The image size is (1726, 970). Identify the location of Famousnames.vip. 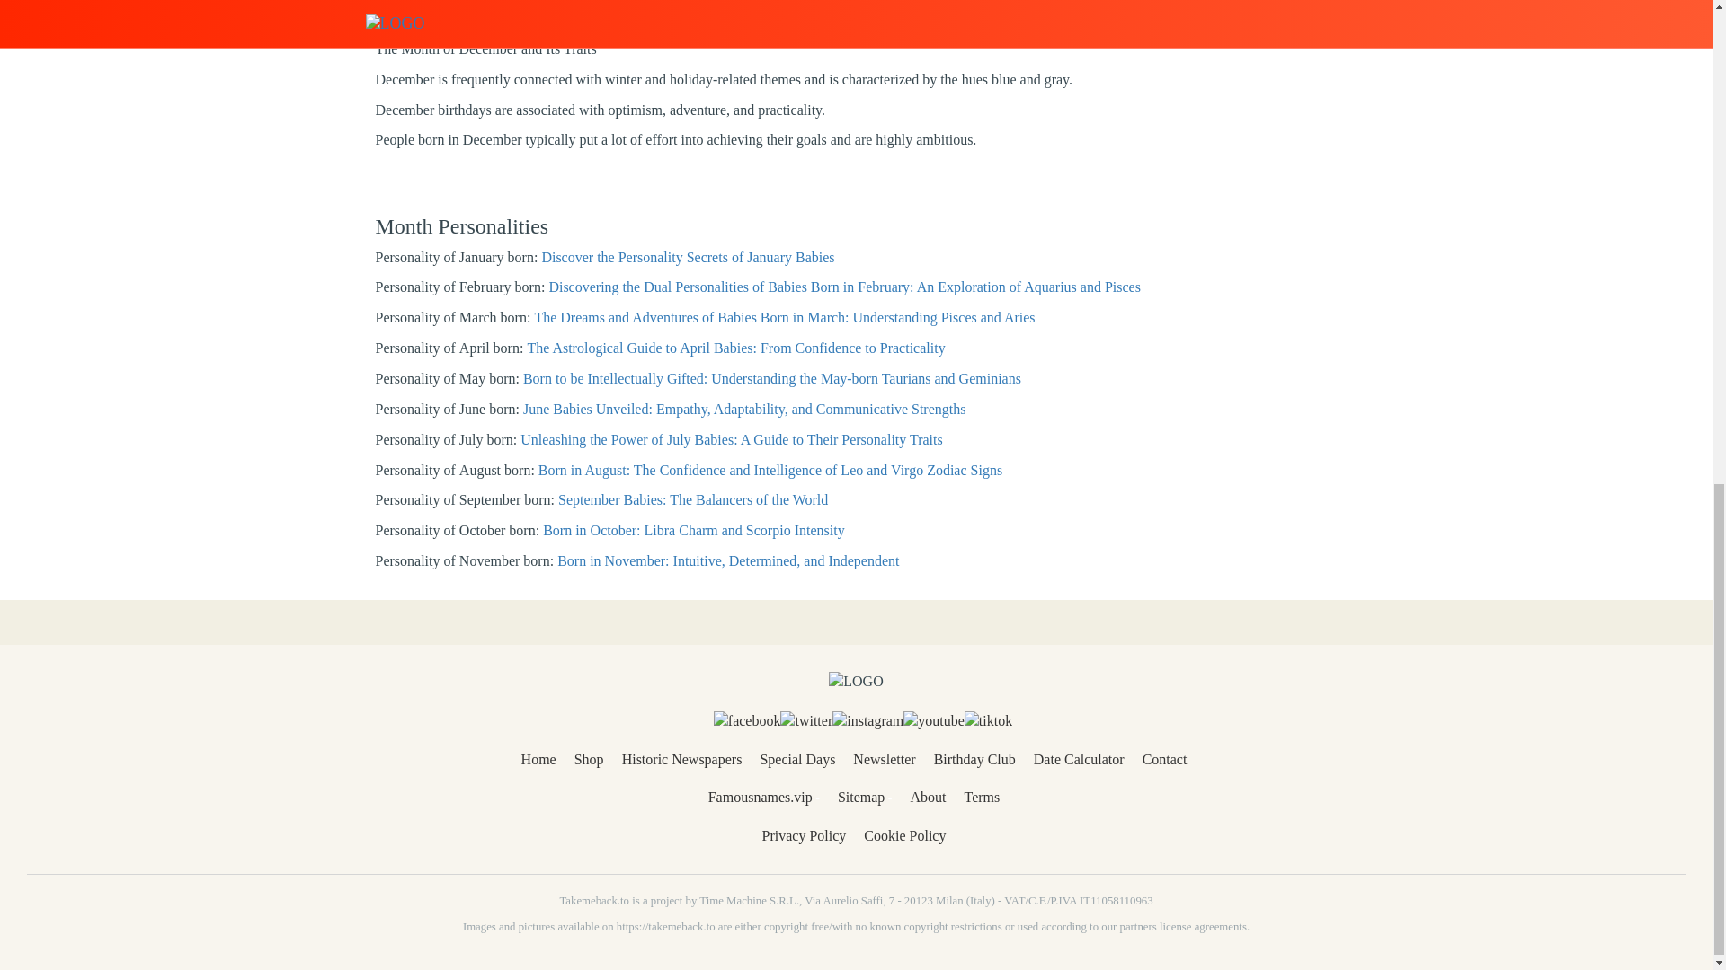
(761, 798).